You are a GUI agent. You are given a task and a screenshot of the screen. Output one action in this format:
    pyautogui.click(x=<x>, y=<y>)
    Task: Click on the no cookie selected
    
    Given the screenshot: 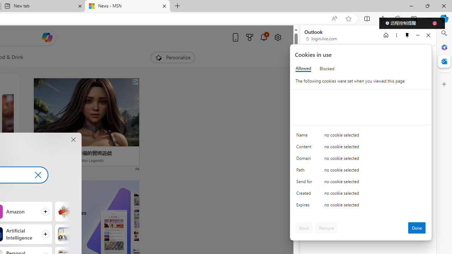 What is the action you would take?
    pyautogui.click(x=375, y=207)
    